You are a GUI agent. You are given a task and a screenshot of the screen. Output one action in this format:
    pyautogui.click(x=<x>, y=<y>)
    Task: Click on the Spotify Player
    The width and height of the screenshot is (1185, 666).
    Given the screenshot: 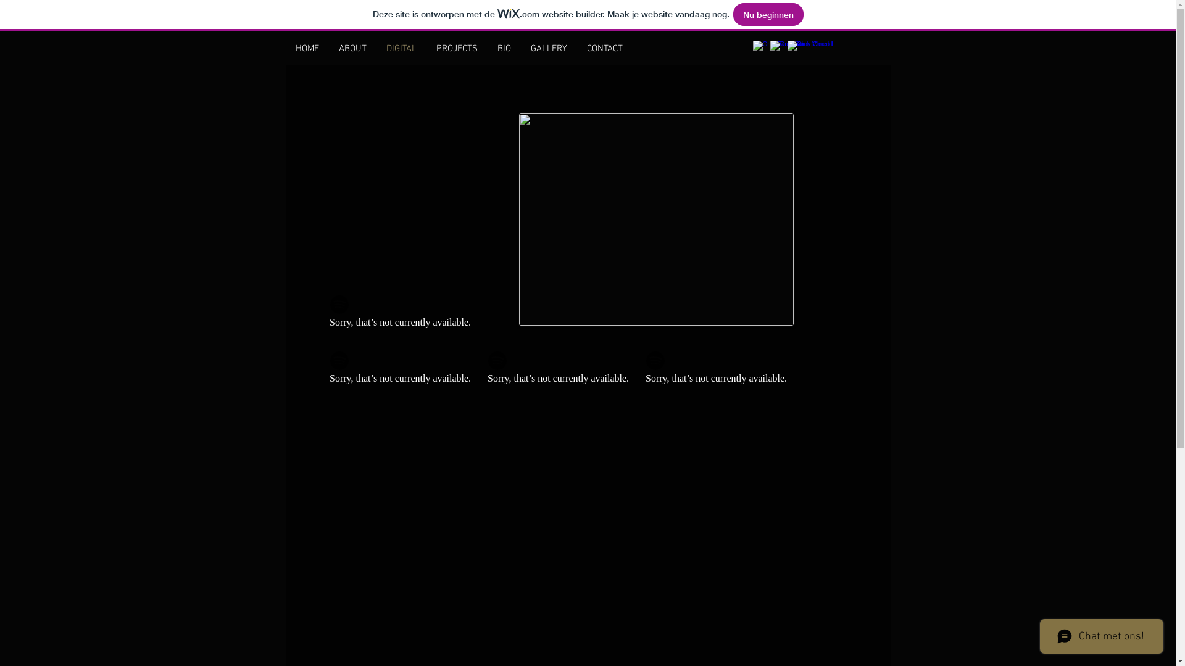 What is the action you would take?
    pyautogui.click(x=560, y=371)
    